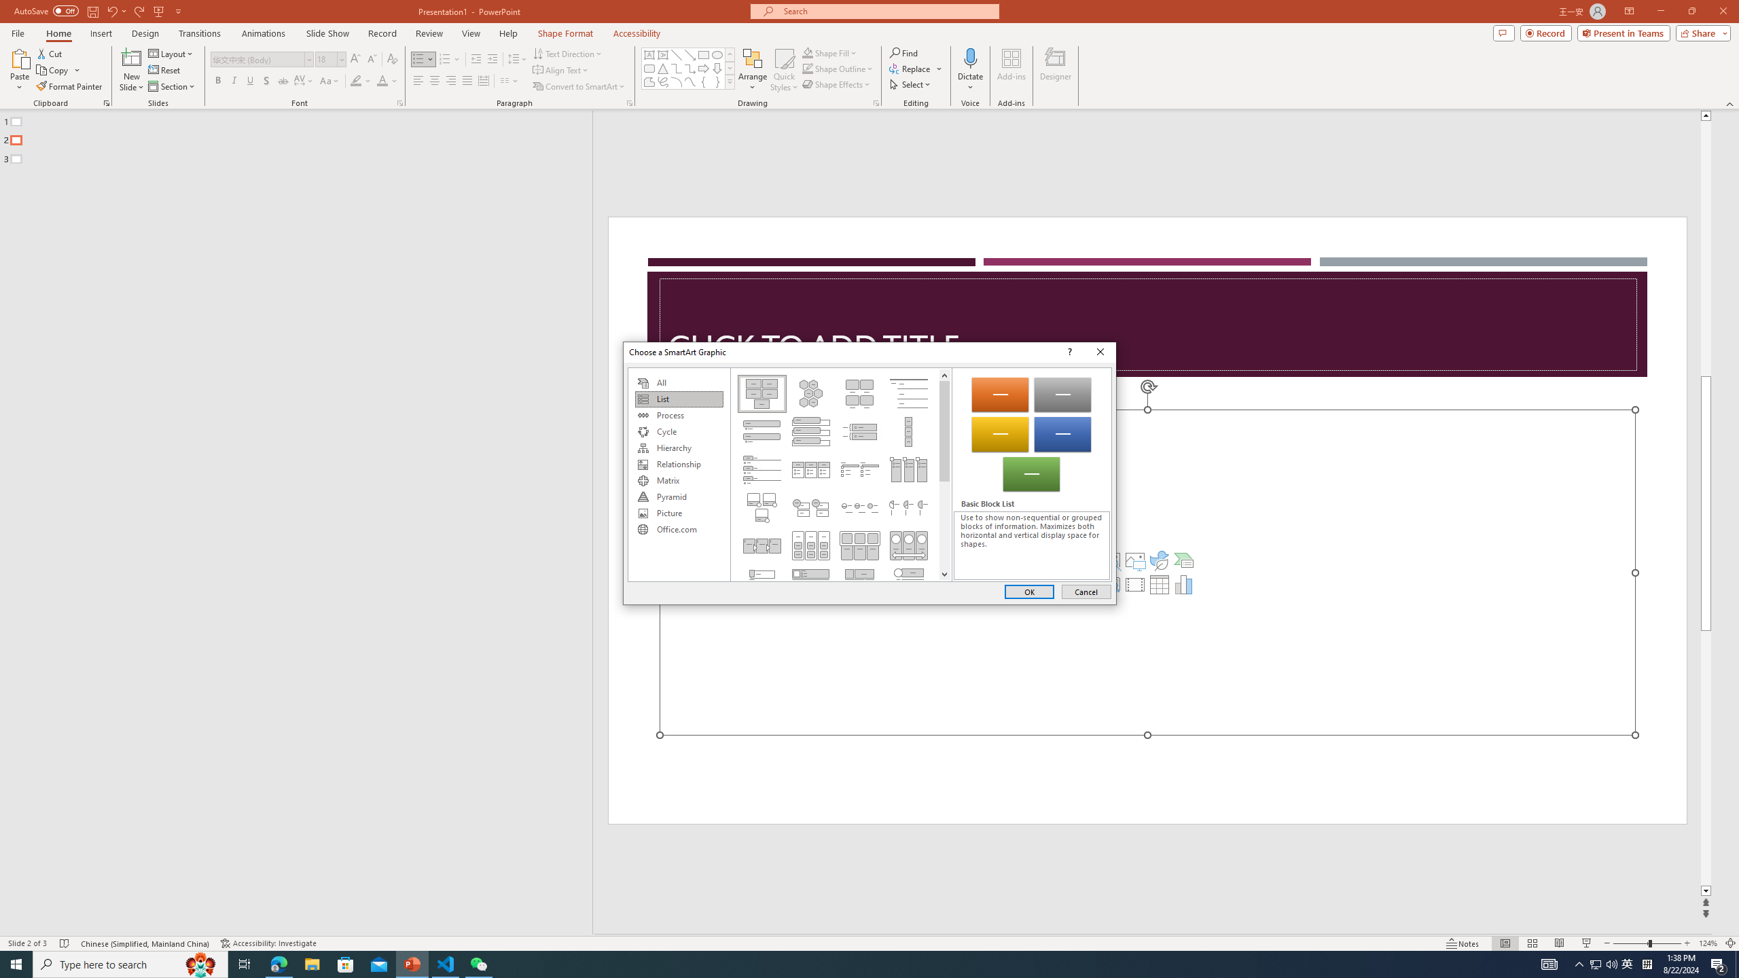 The width and height of the screenshot is (1739, 978). I want to click on Start, so click(16, 964).